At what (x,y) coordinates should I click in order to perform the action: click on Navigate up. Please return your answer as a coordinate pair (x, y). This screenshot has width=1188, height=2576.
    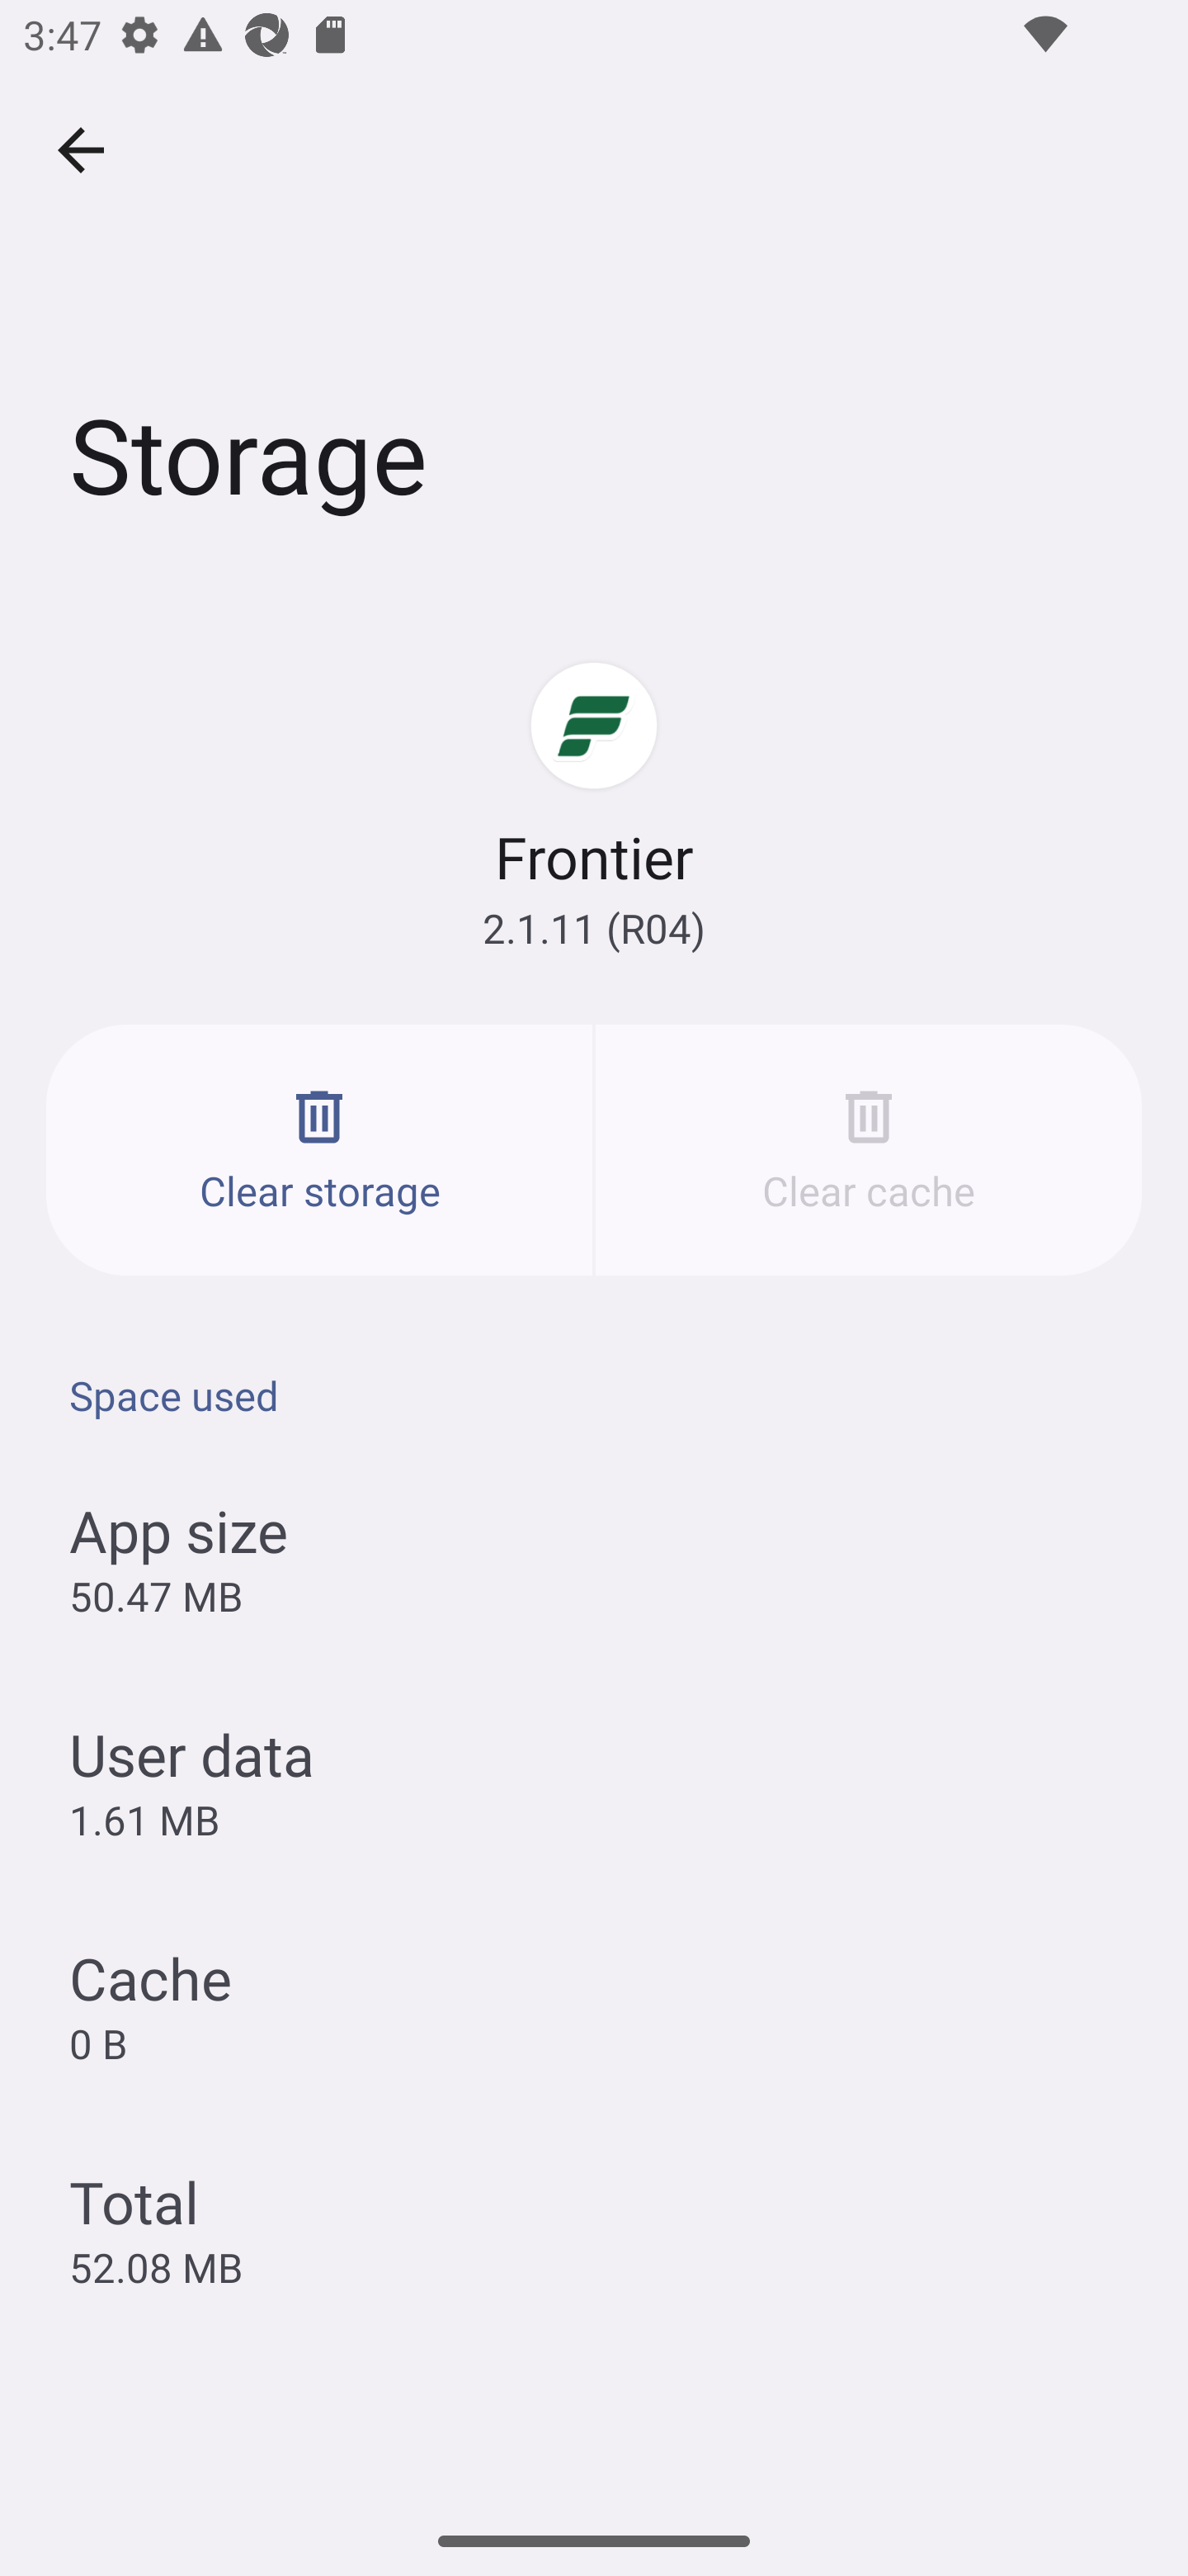
    Looking at the image, I should click on (81, 150).